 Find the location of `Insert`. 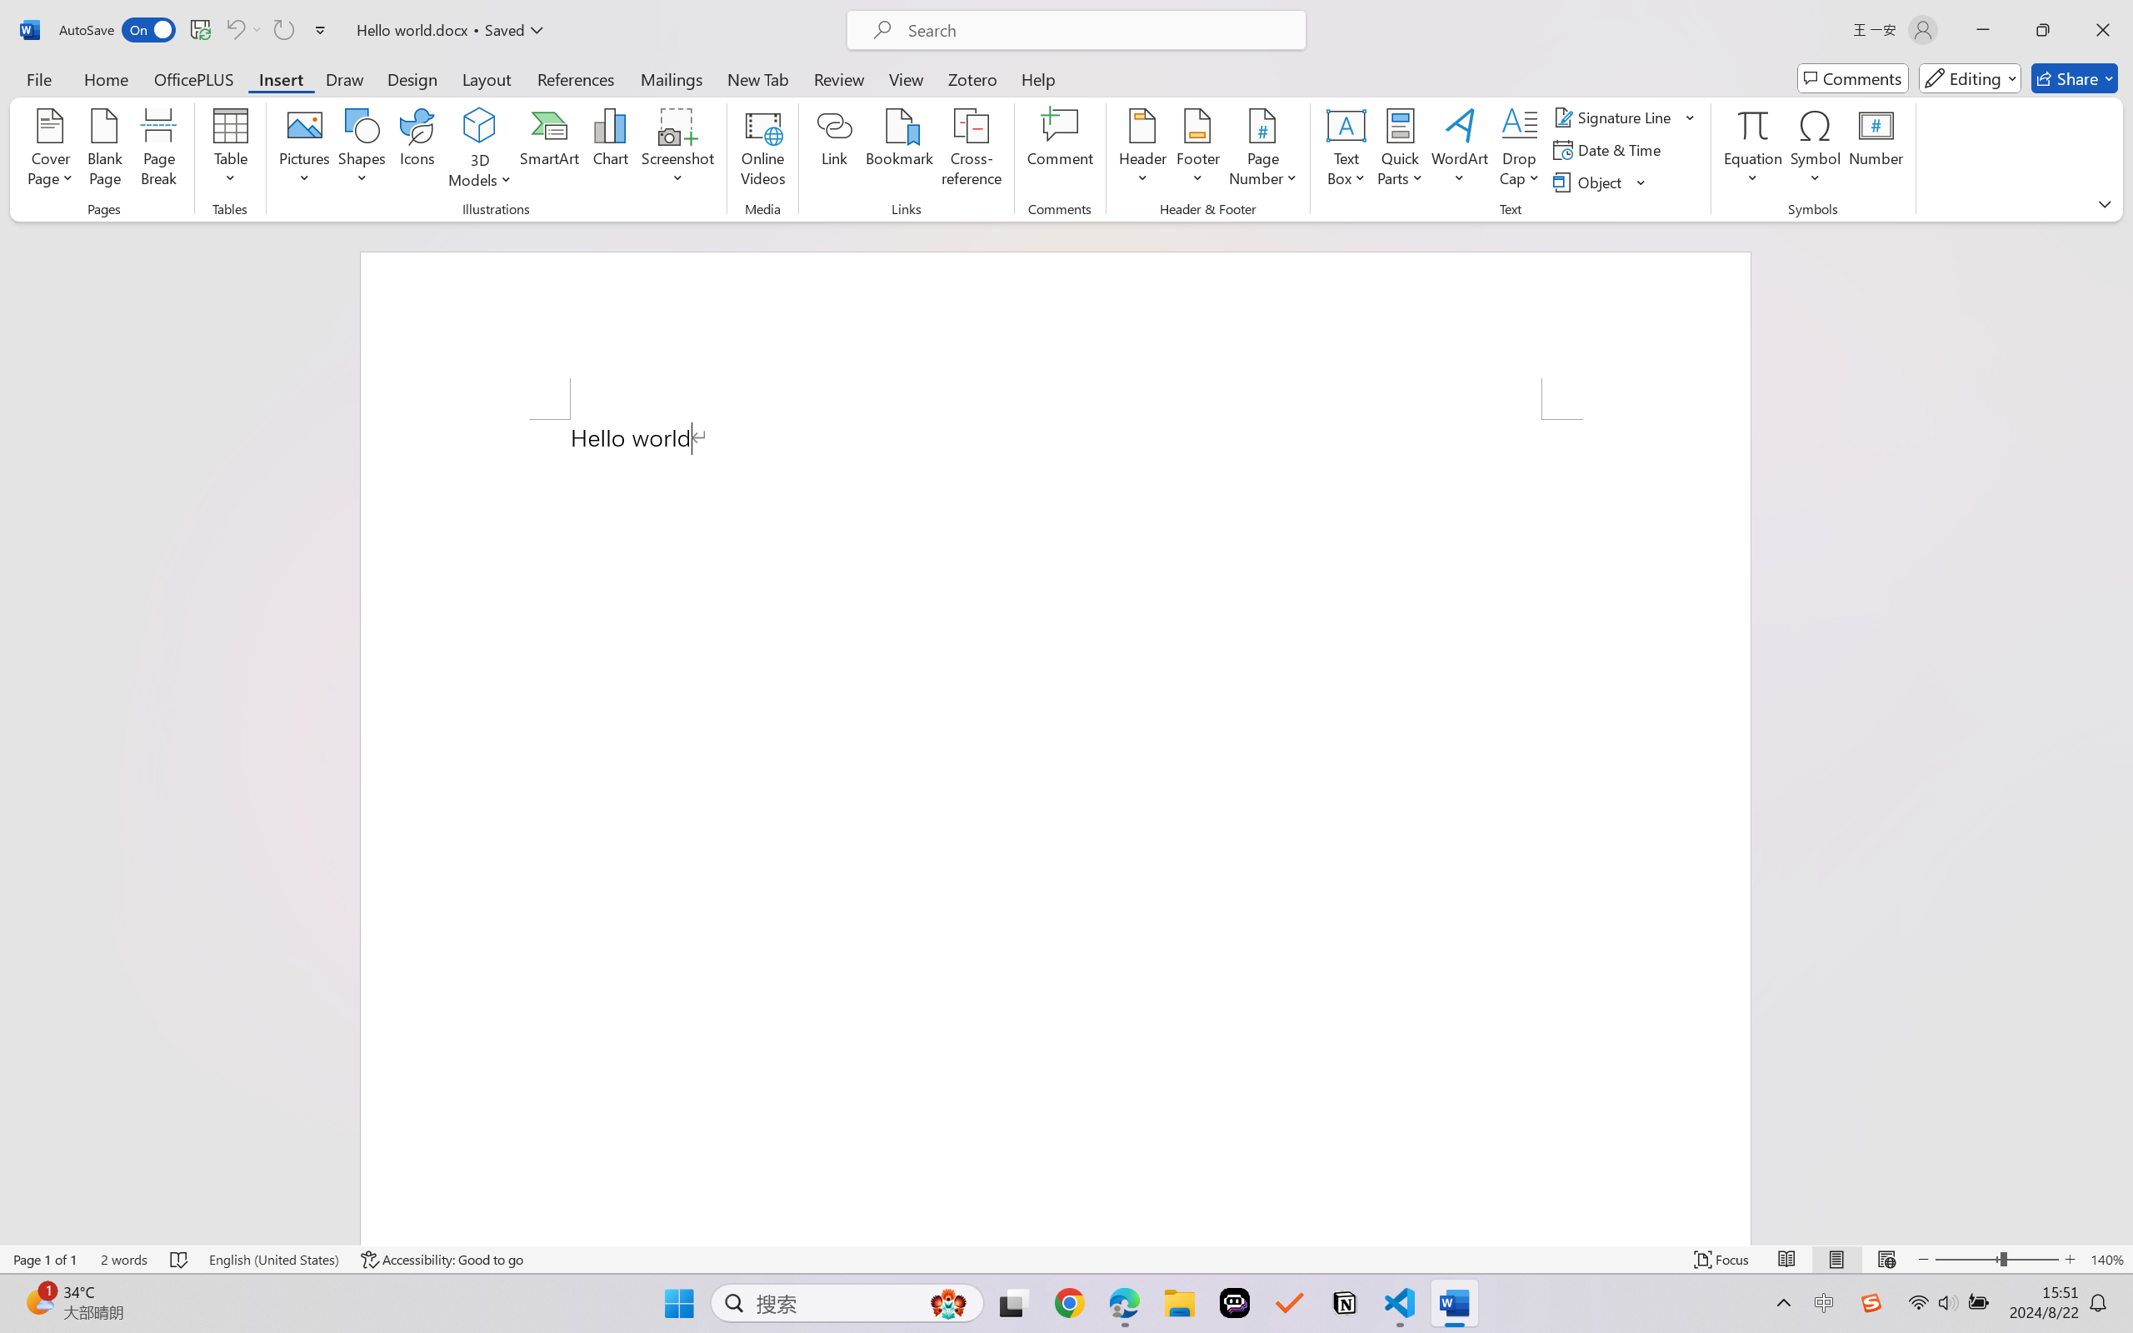

Insert is located at coordinates (280, 78).